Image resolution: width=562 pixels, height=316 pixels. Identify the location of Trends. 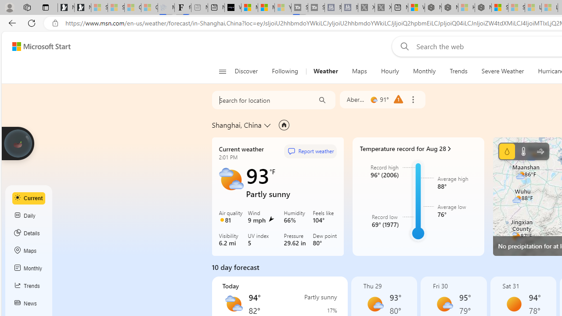
(458, 71).